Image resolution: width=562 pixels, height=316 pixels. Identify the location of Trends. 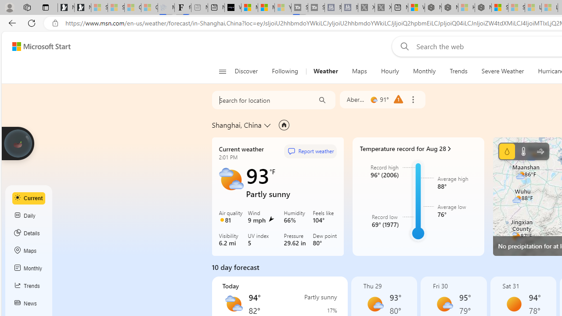
(458, 71).